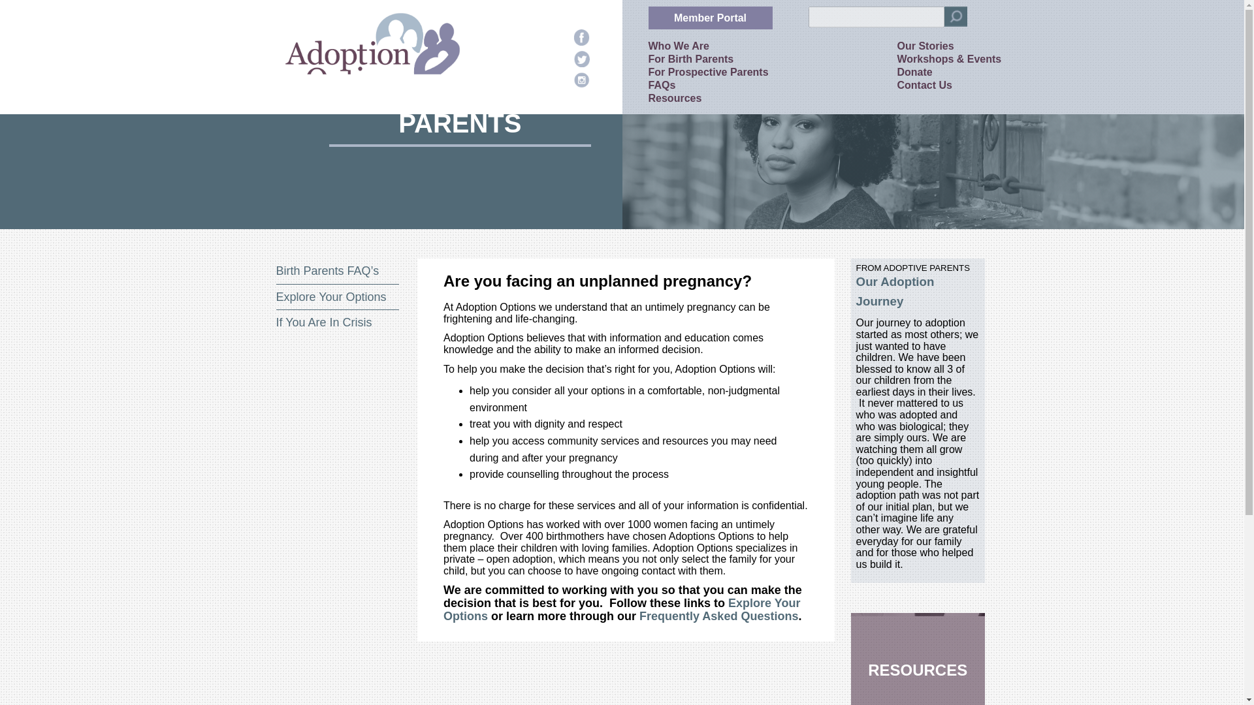 The image size is (1254, 705). Describe the element at coordinates (876, 17) in the screenshot. I see `Search for:` at that location.